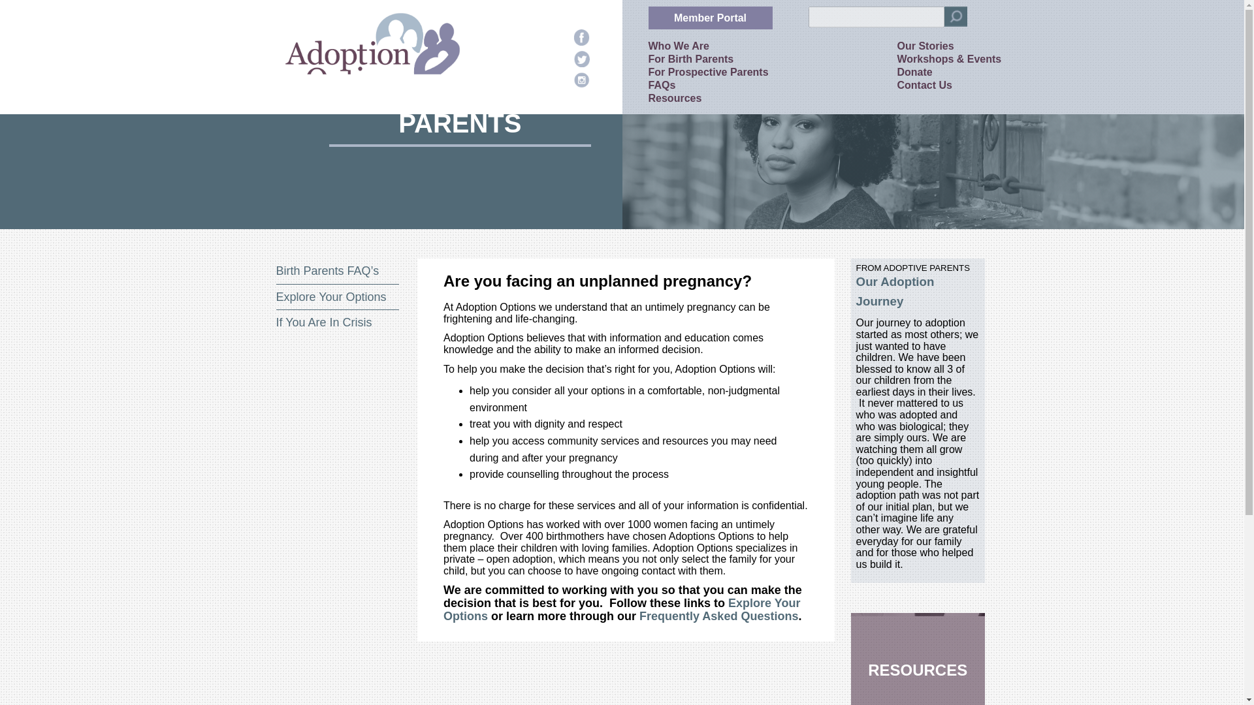 The image size is (1254, 705). Describe the element at coordinates (876, 17) in the screenshot. I see `Search for:` at that location.